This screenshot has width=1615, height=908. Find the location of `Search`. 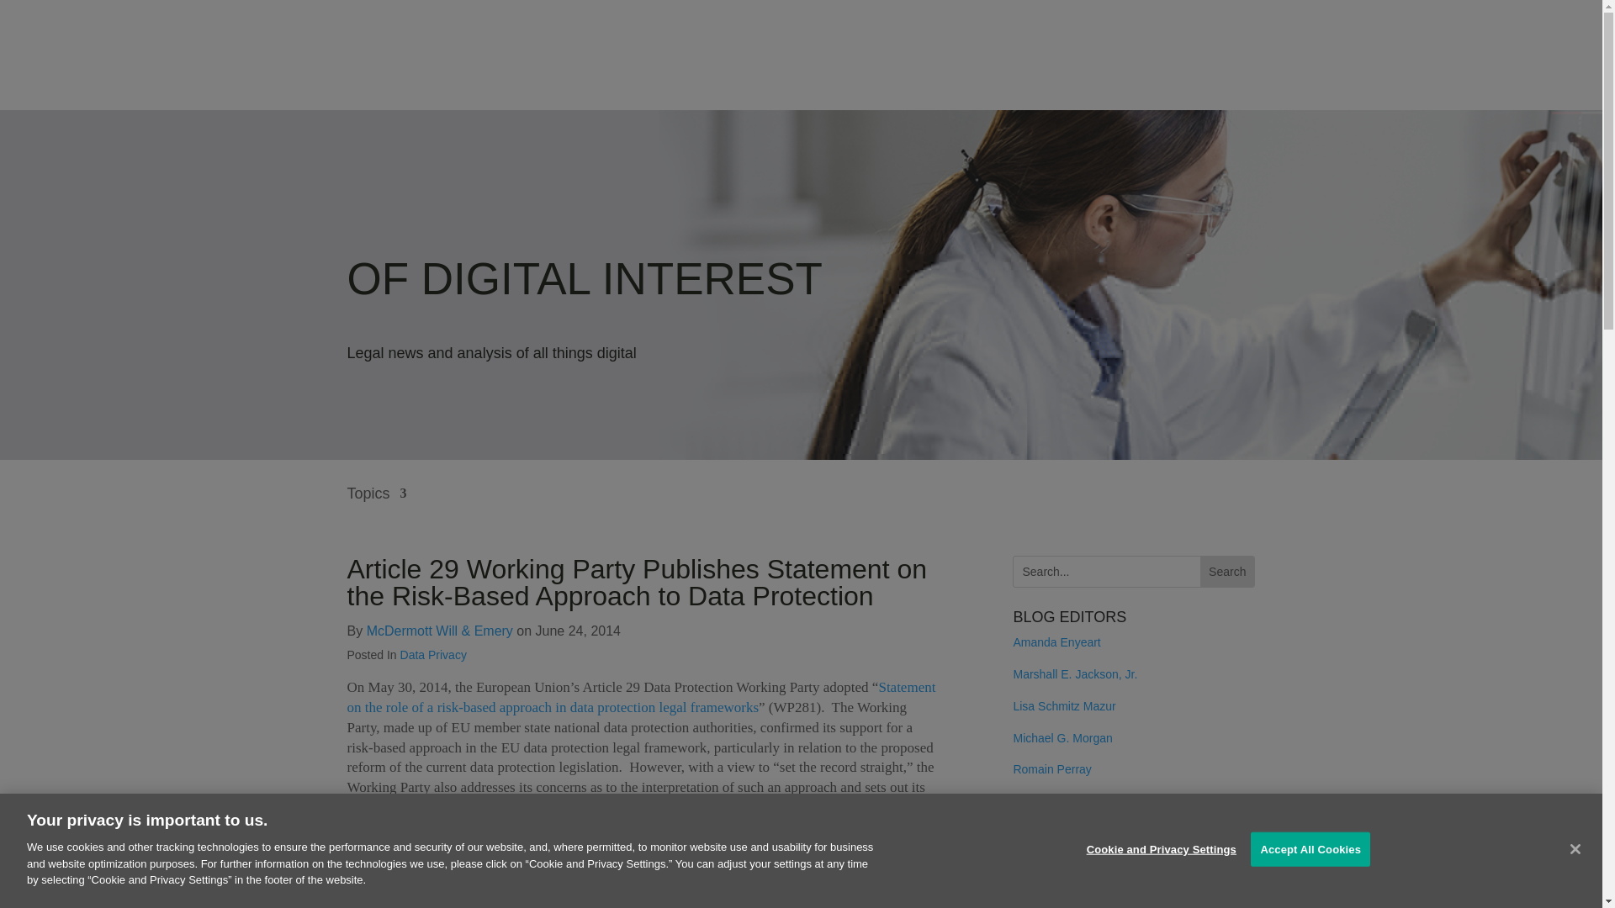

Search is located at coordinates (1226, 572).